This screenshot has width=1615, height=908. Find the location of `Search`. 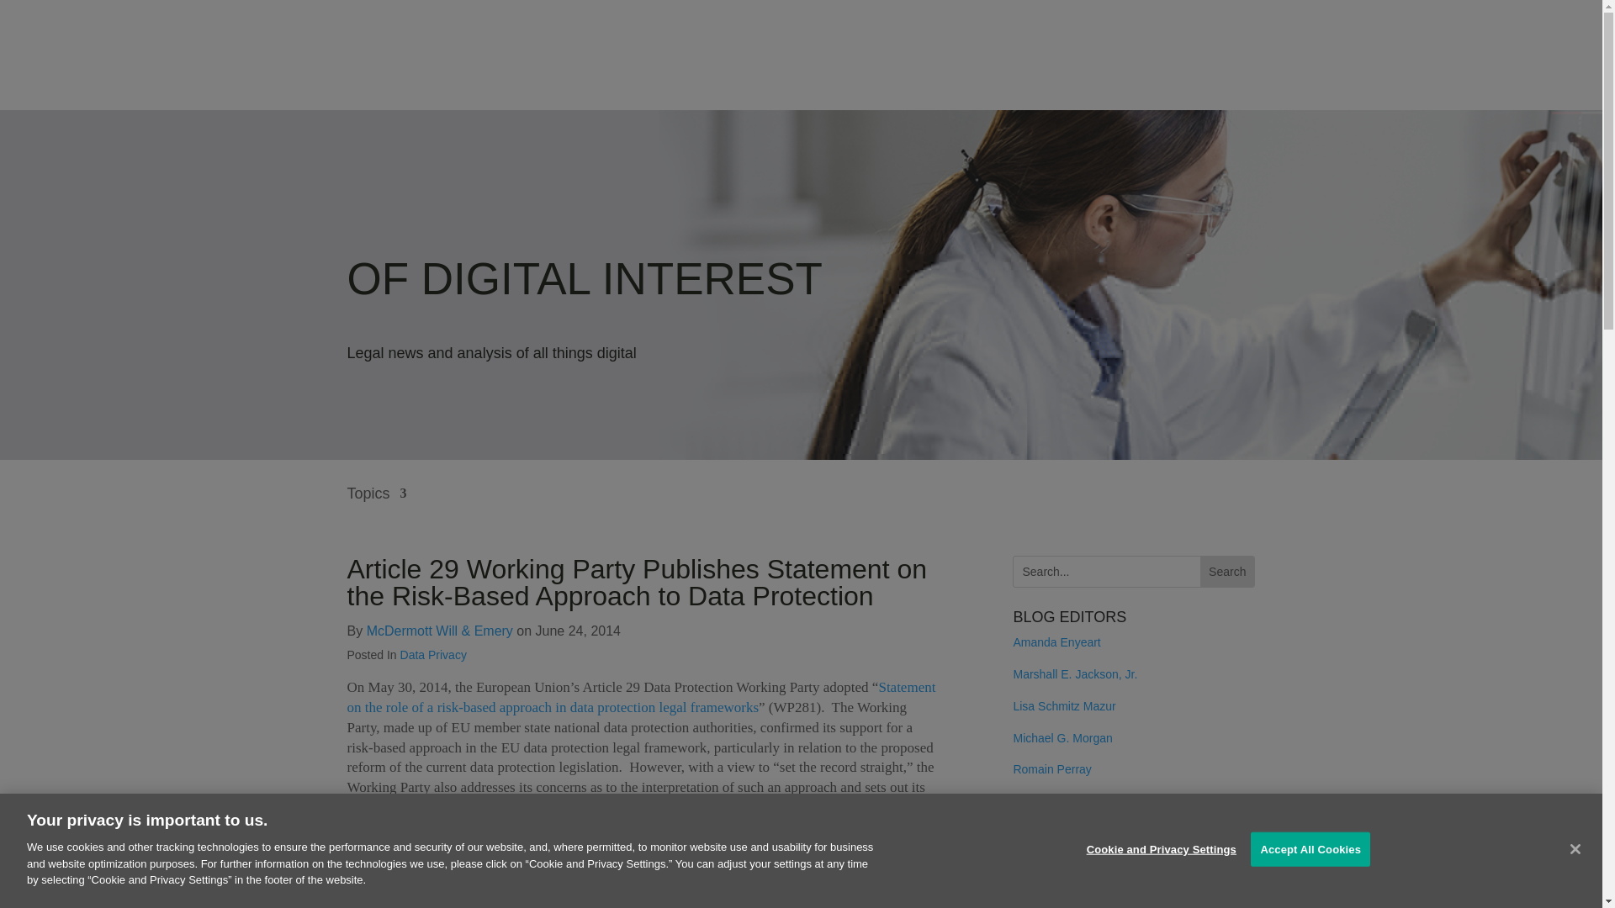

Search is located at coordinates (1226, 572).